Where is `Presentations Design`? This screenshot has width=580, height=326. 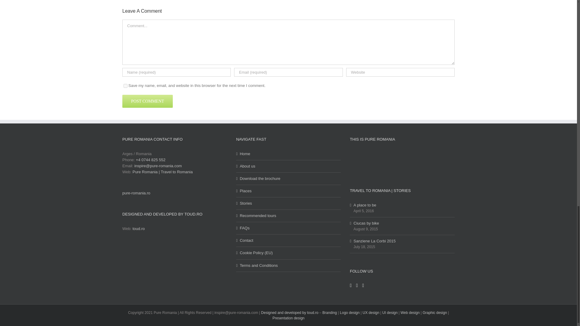 Presentations Design is located at coordinates (288, 318).